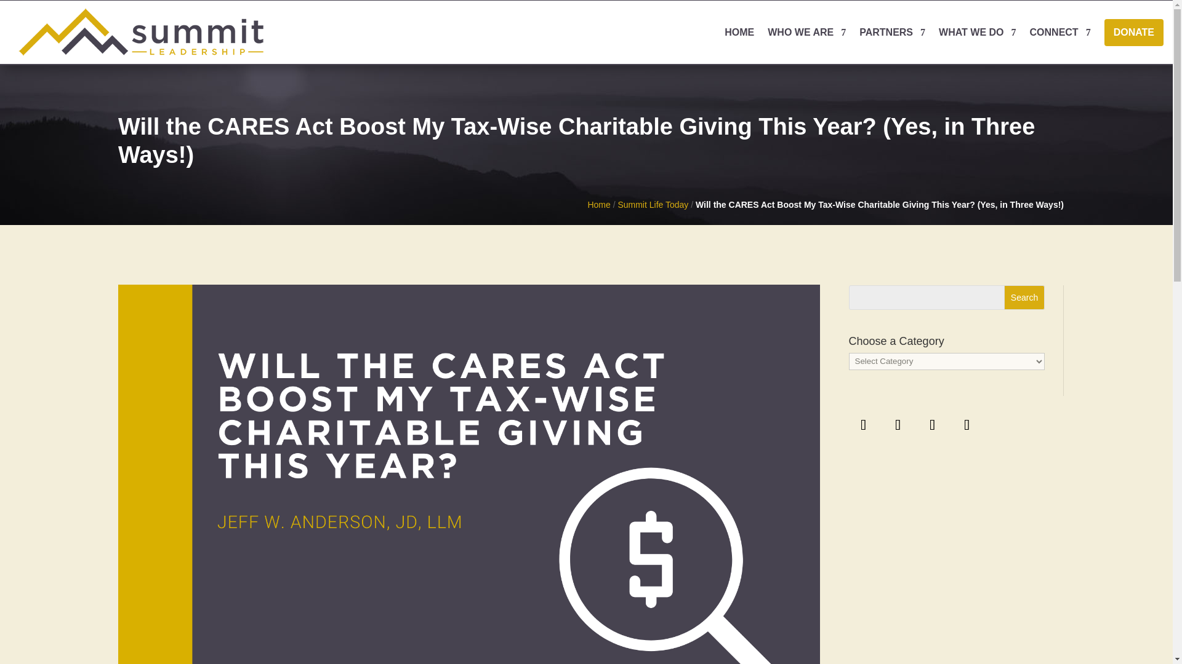  What do you see at coordinates (933, 424) in the screenshot?
I see `Follow on LinkedIn` at bounding box center [933, 424].